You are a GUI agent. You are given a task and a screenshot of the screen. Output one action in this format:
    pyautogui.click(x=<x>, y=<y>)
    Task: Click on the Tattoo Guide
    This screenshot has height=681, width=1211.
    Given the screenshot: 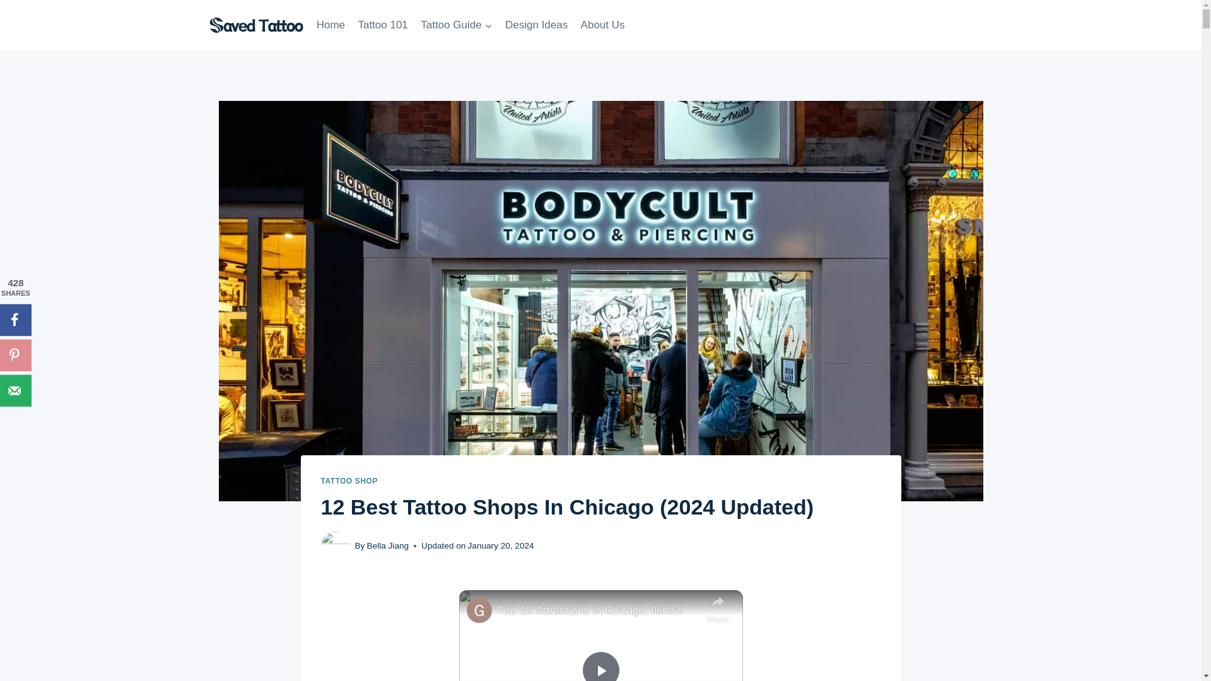 What is the action you would take?
    pyautogui.click(x=457, y=25)
    